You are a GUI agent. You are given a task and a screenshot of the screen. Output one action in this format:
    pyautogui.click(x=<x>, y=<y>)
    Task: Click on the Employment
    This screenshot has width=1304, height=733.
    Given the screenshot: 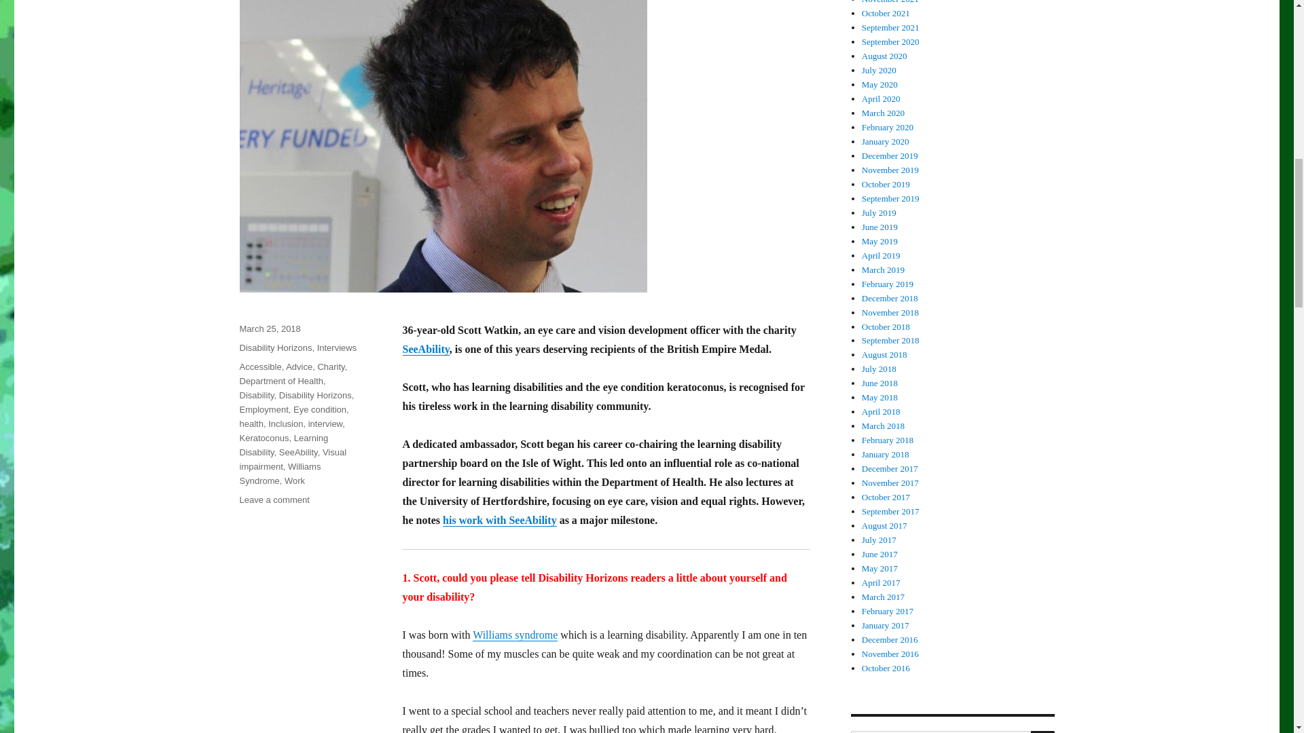 What is the action you would take?
    pyautogui.click(x=264, y=410)
    